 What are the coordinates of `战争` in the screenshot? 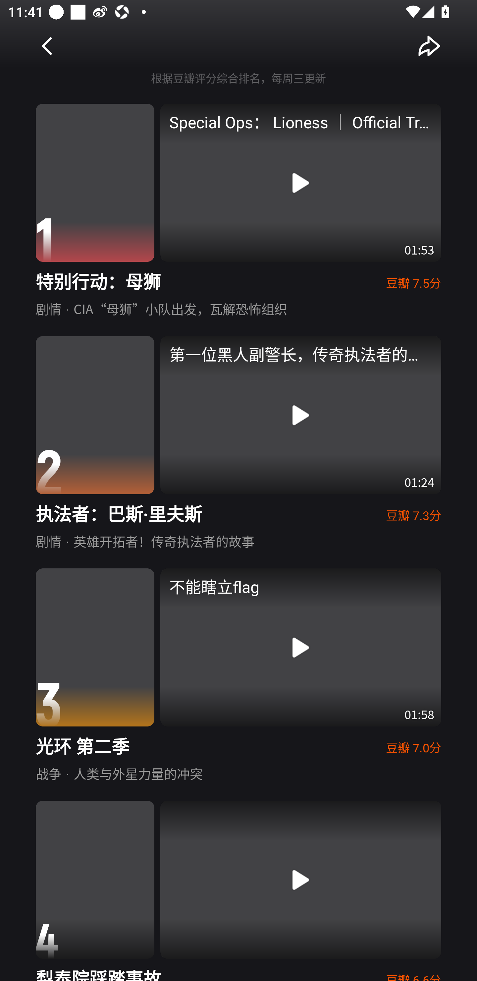 It's located at (48, 773).